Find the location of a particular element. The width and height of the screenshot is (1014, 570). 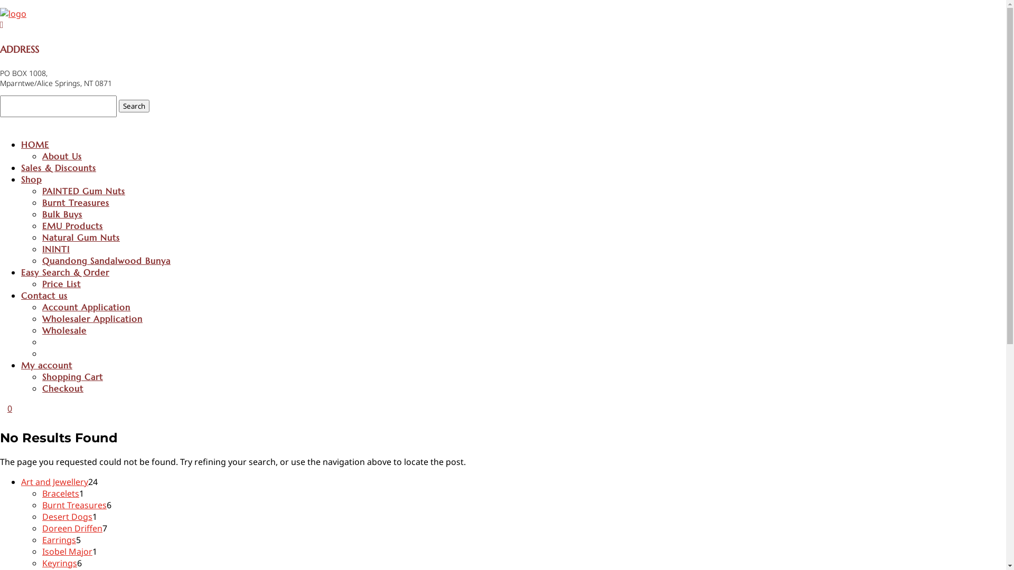

Wholesaler Application is located at coordinates (92, 319).